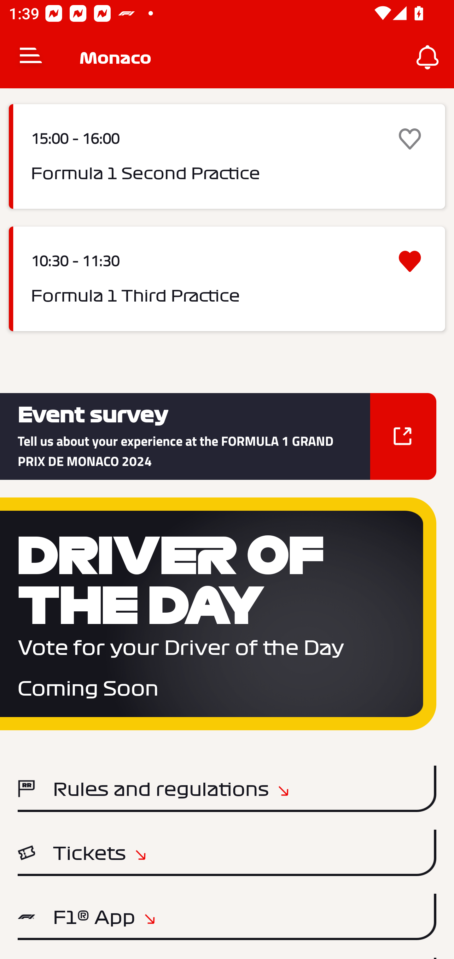  I want to click on Tickets, so click(227, 852).